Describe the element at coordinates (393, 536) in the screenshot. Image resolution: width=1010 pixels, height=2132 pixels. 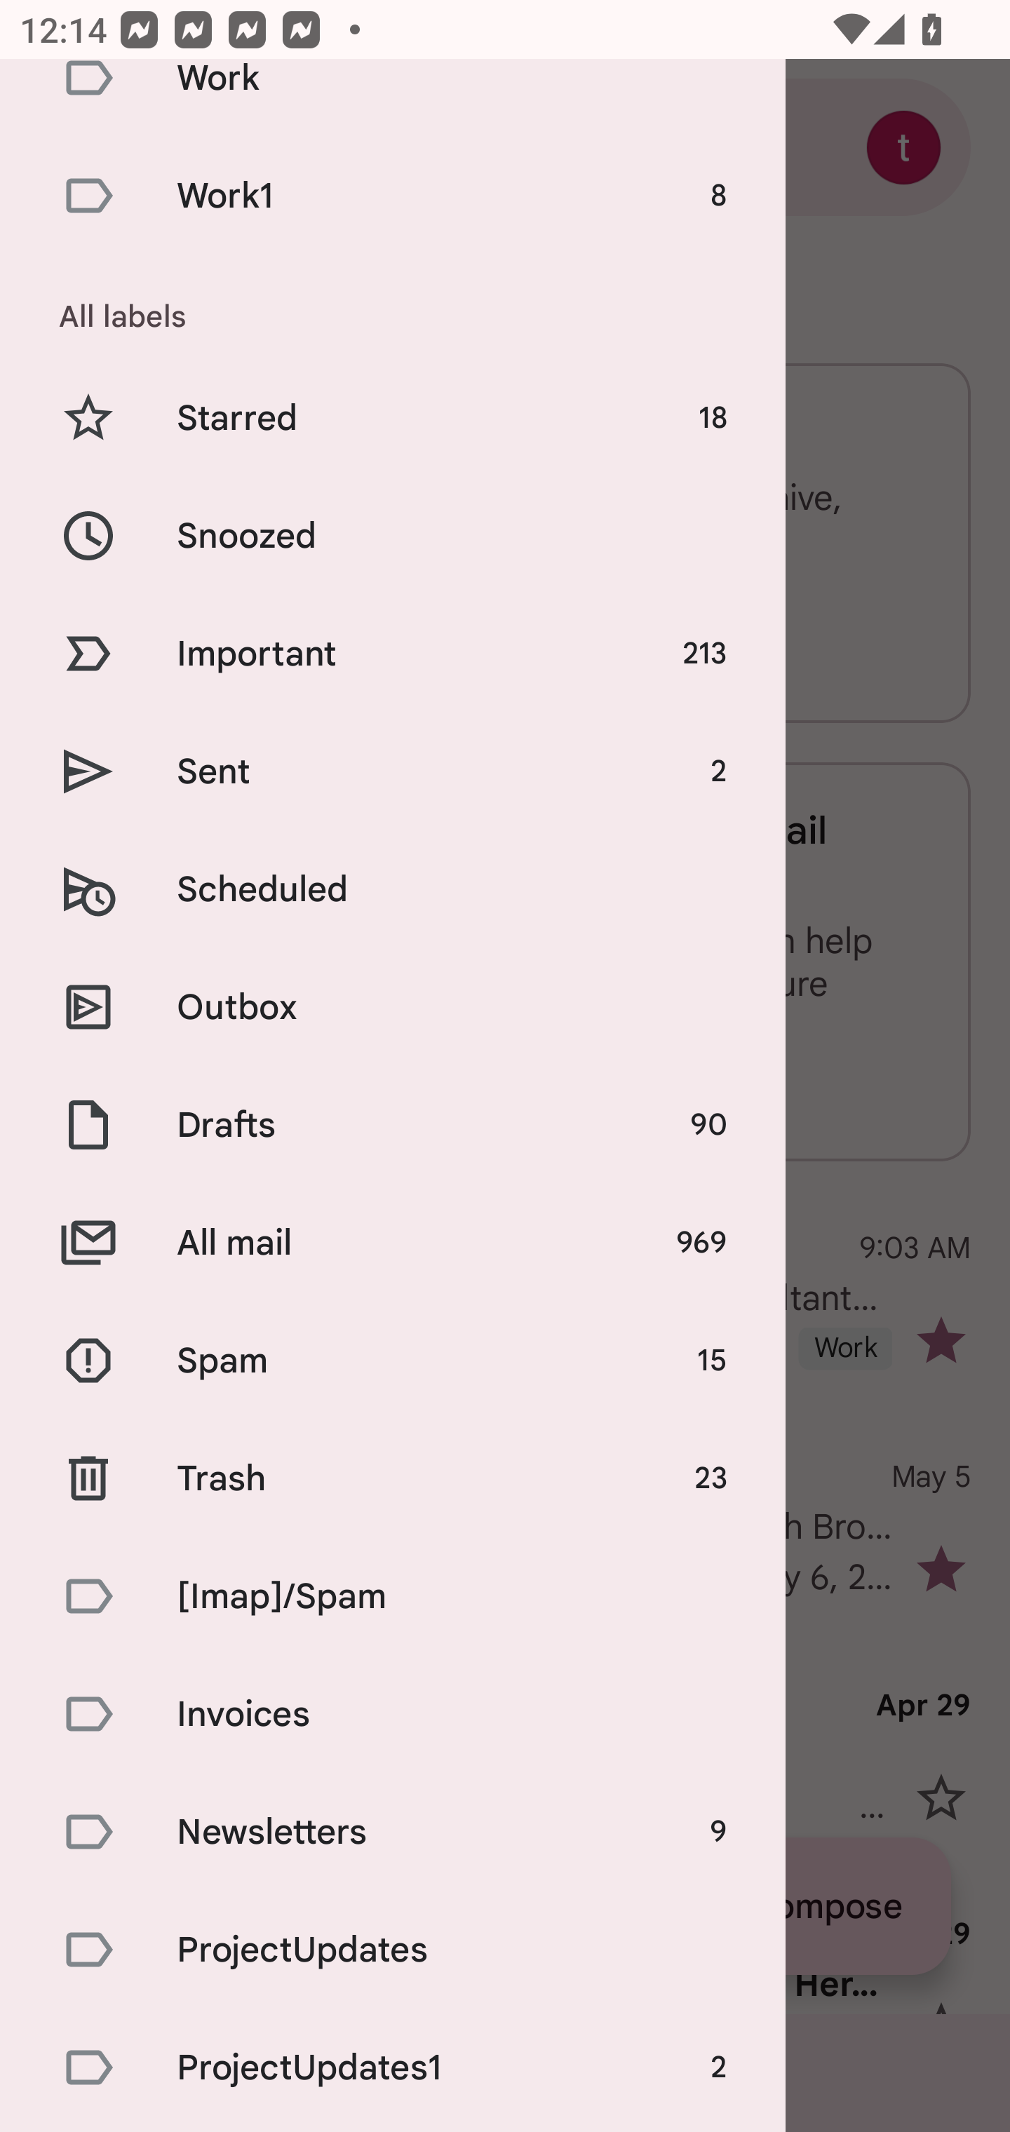
I see `Snoozed` at that location.